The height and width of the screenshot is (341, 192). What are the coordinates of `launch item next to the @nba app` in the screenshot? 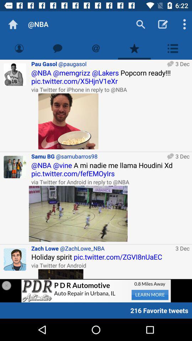 It's located at (13, 24).